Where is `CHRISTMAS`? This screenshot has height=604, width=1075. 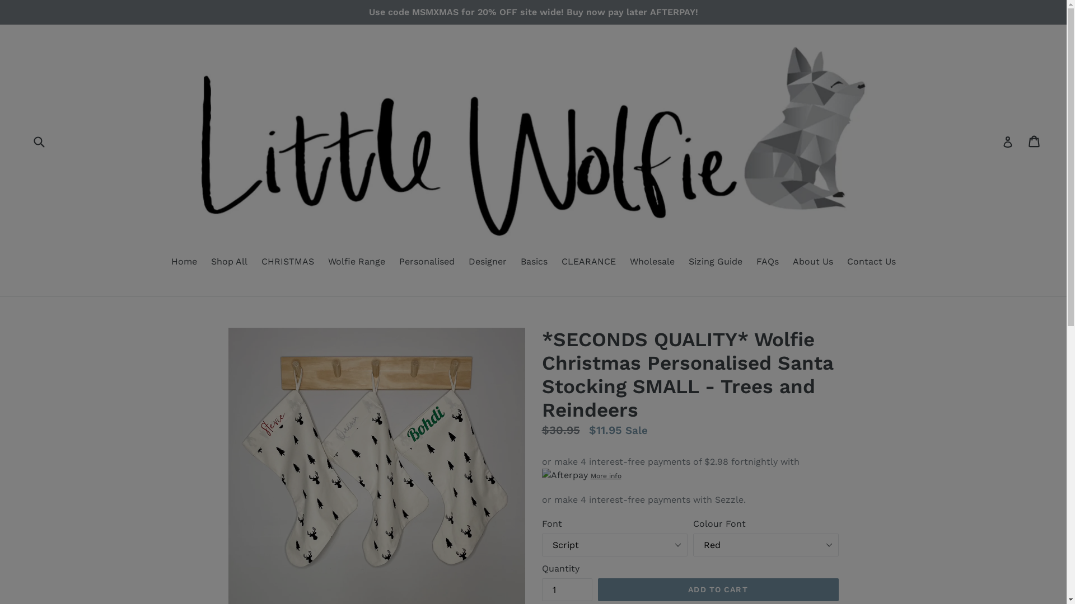 CHRISTMAS is located at coordinates (287, 263).